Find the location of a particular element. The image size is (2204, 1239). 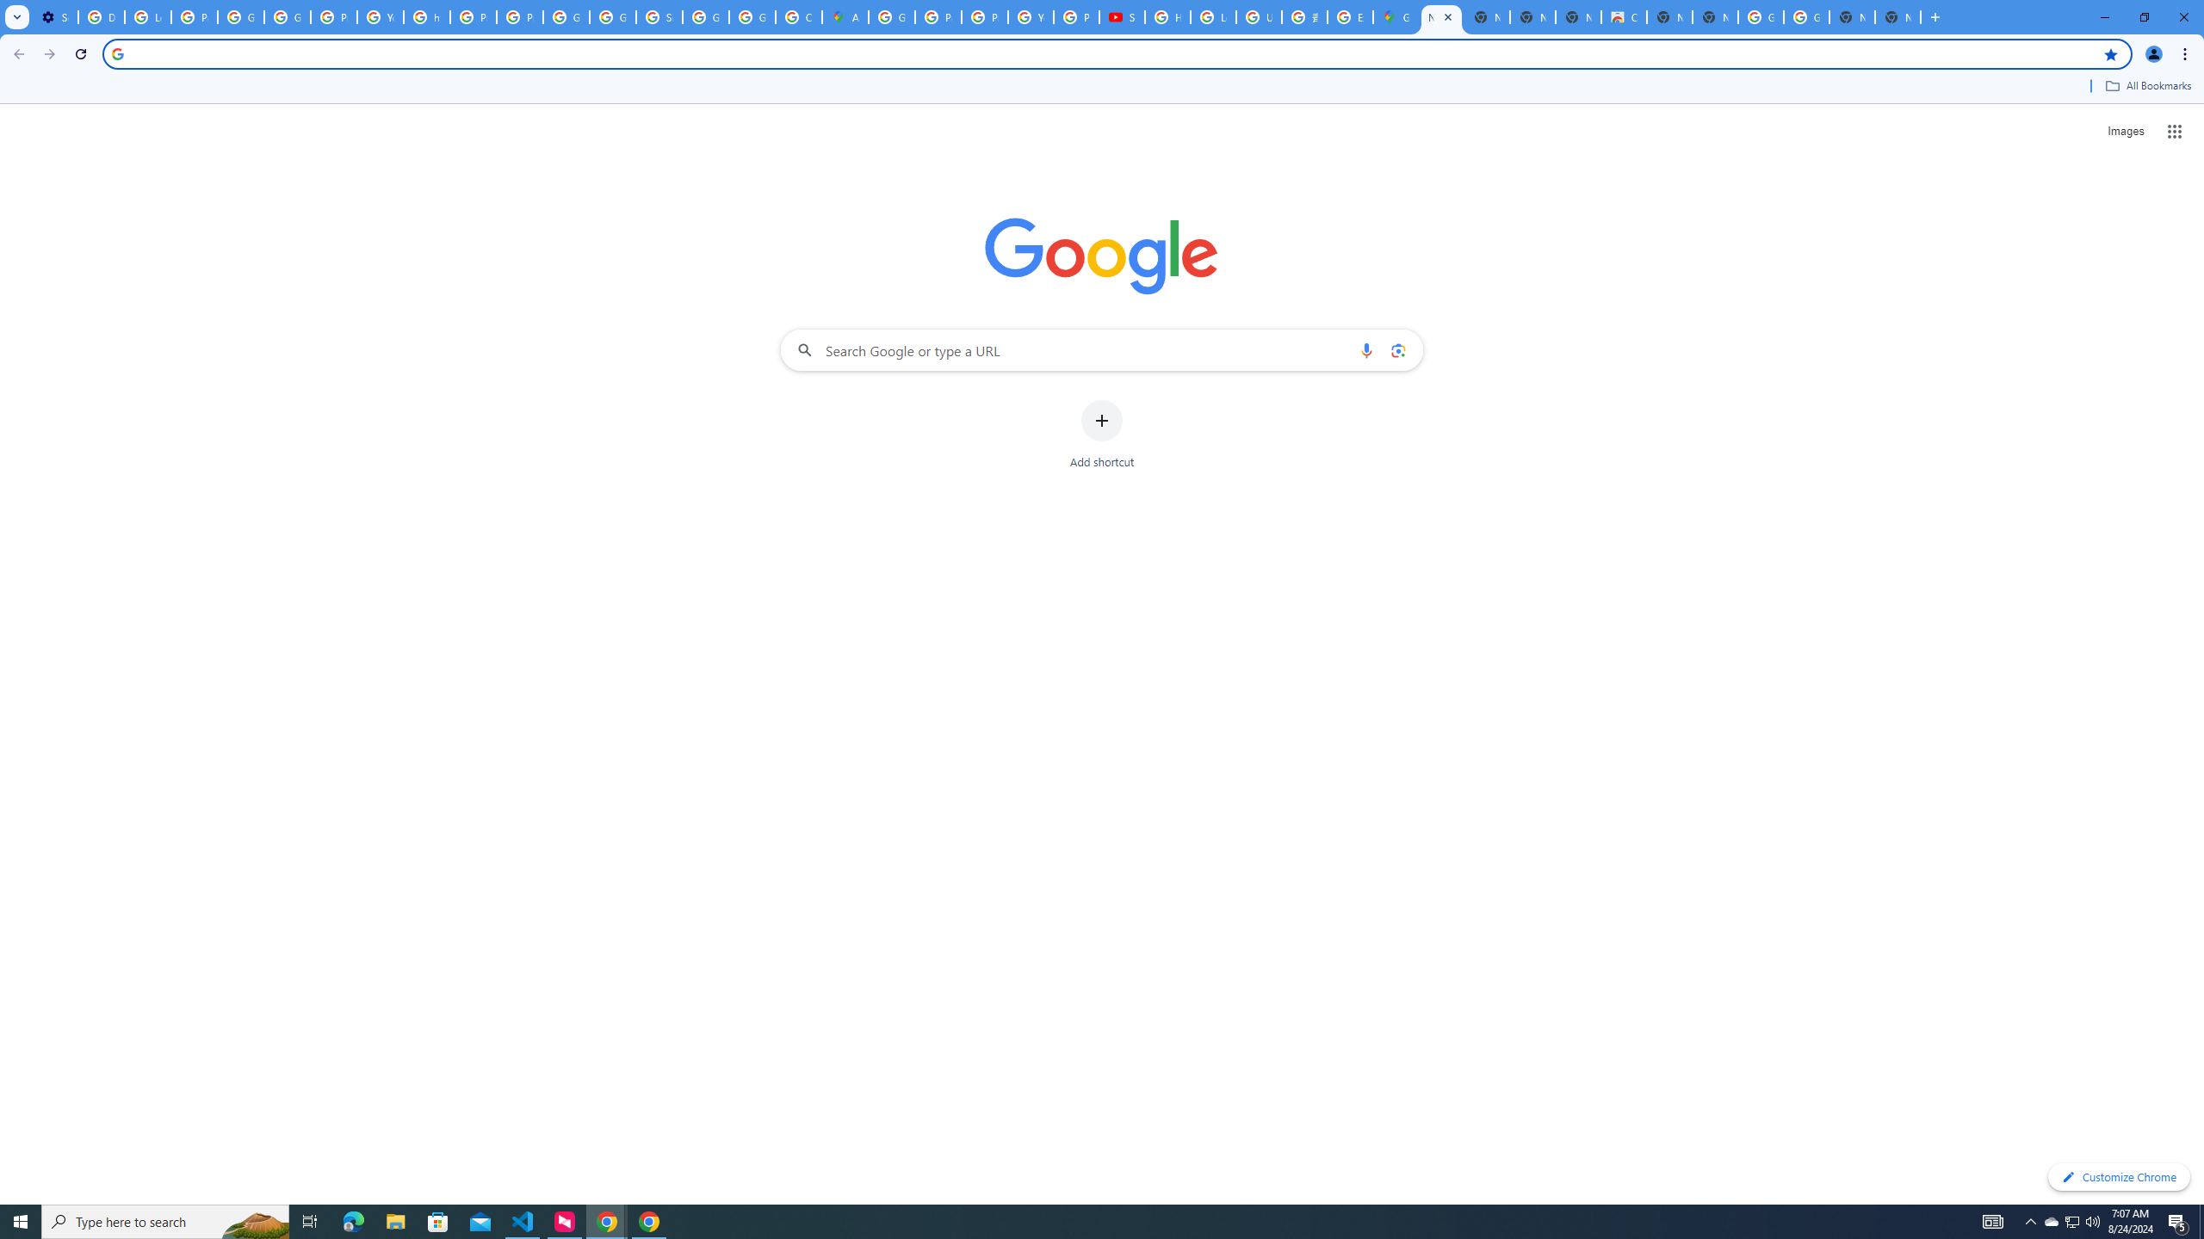

Google Account Help is located at coordinates (239, 17).